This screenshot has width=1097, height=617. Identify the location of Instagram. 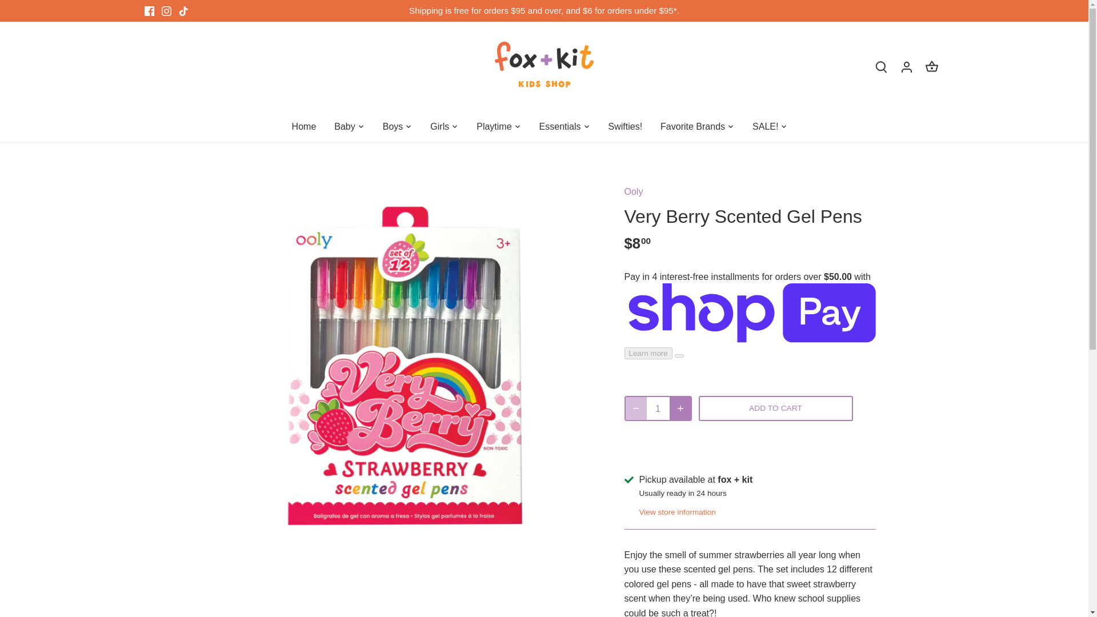
(166, 11).